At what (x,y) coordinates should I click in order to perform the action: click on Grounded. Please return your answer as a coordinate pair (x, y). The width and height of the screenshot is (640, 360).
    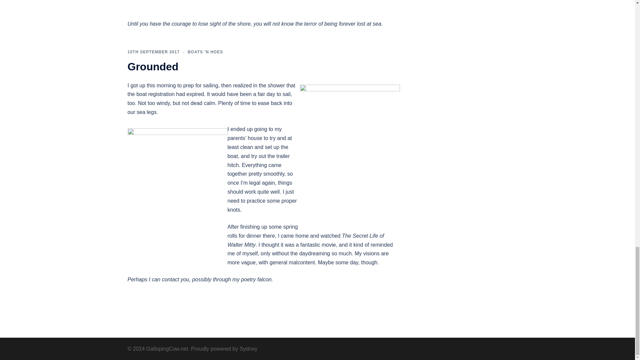
    Looking at the image, I should click on (153, 67).